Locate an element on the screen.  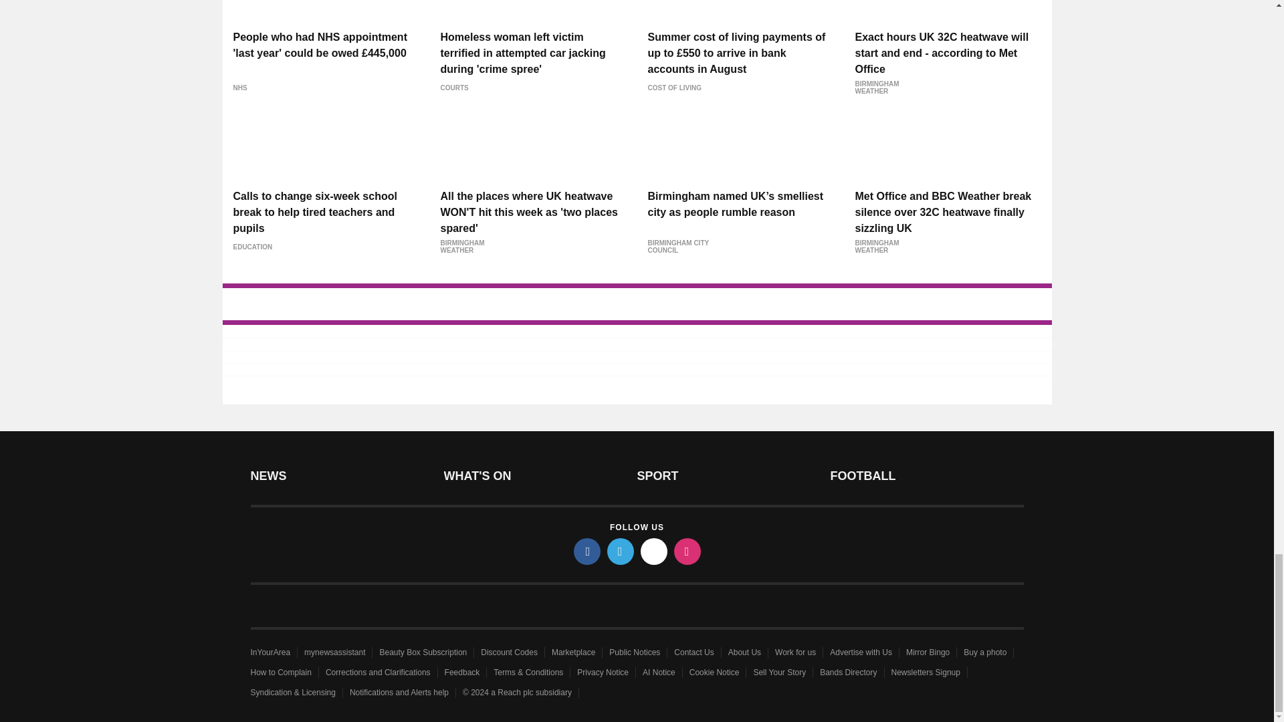
twitter is located at coordinates (621, 551).